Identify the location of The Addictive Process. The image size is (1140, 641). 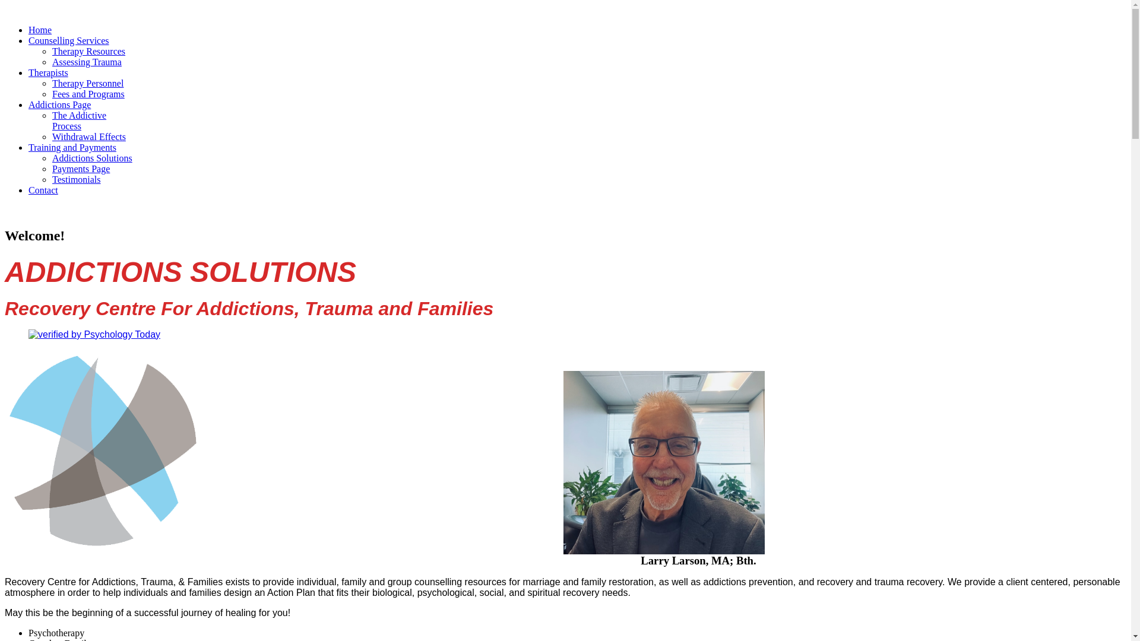
(80, 121).